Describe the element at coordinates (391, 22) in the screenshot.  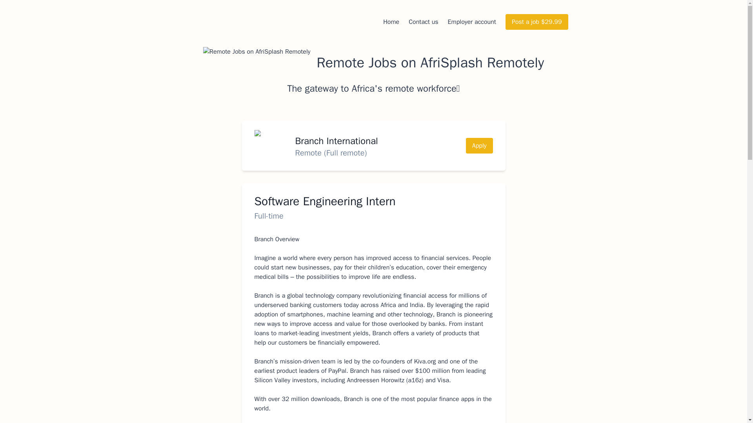
I see `Home` at that location.